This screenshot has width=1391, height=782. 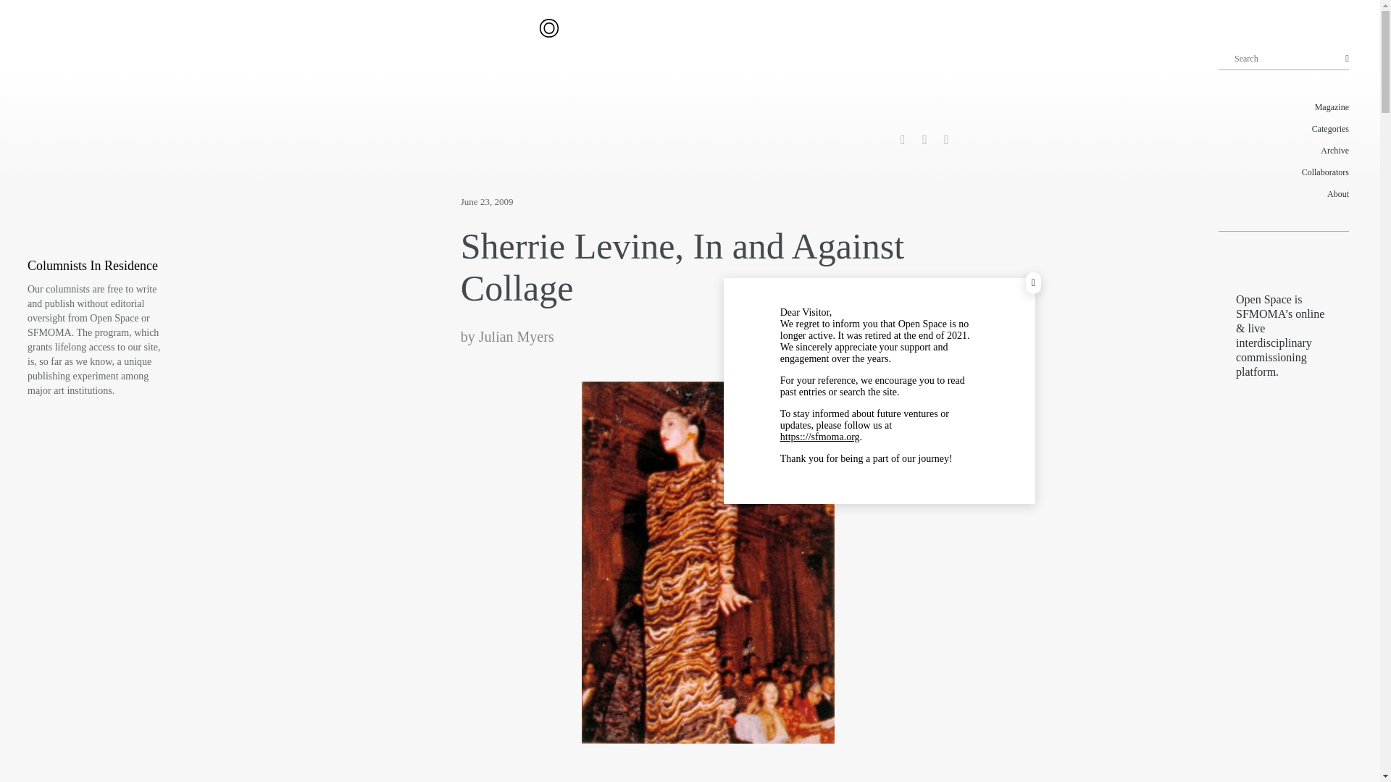 I want to click on View all posts in Columnists In Residence, so click(x=93, y=266).